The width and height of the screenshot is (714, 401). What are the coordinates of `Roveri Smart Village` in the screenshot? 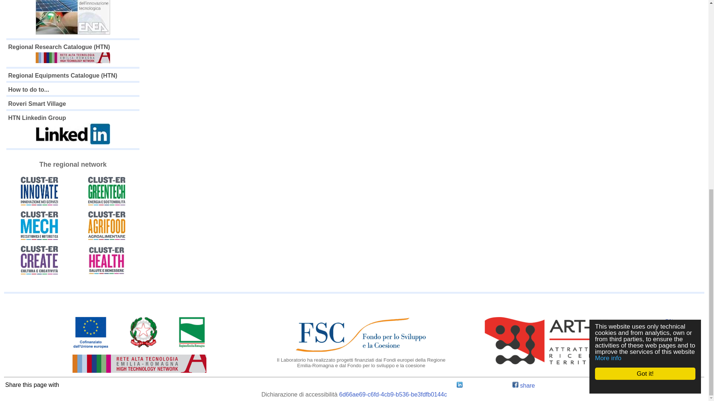 It's located at (36, 104).